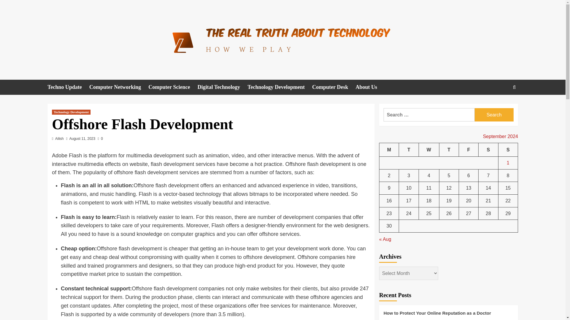  I want to click on Computer Science, so click(173, 87).